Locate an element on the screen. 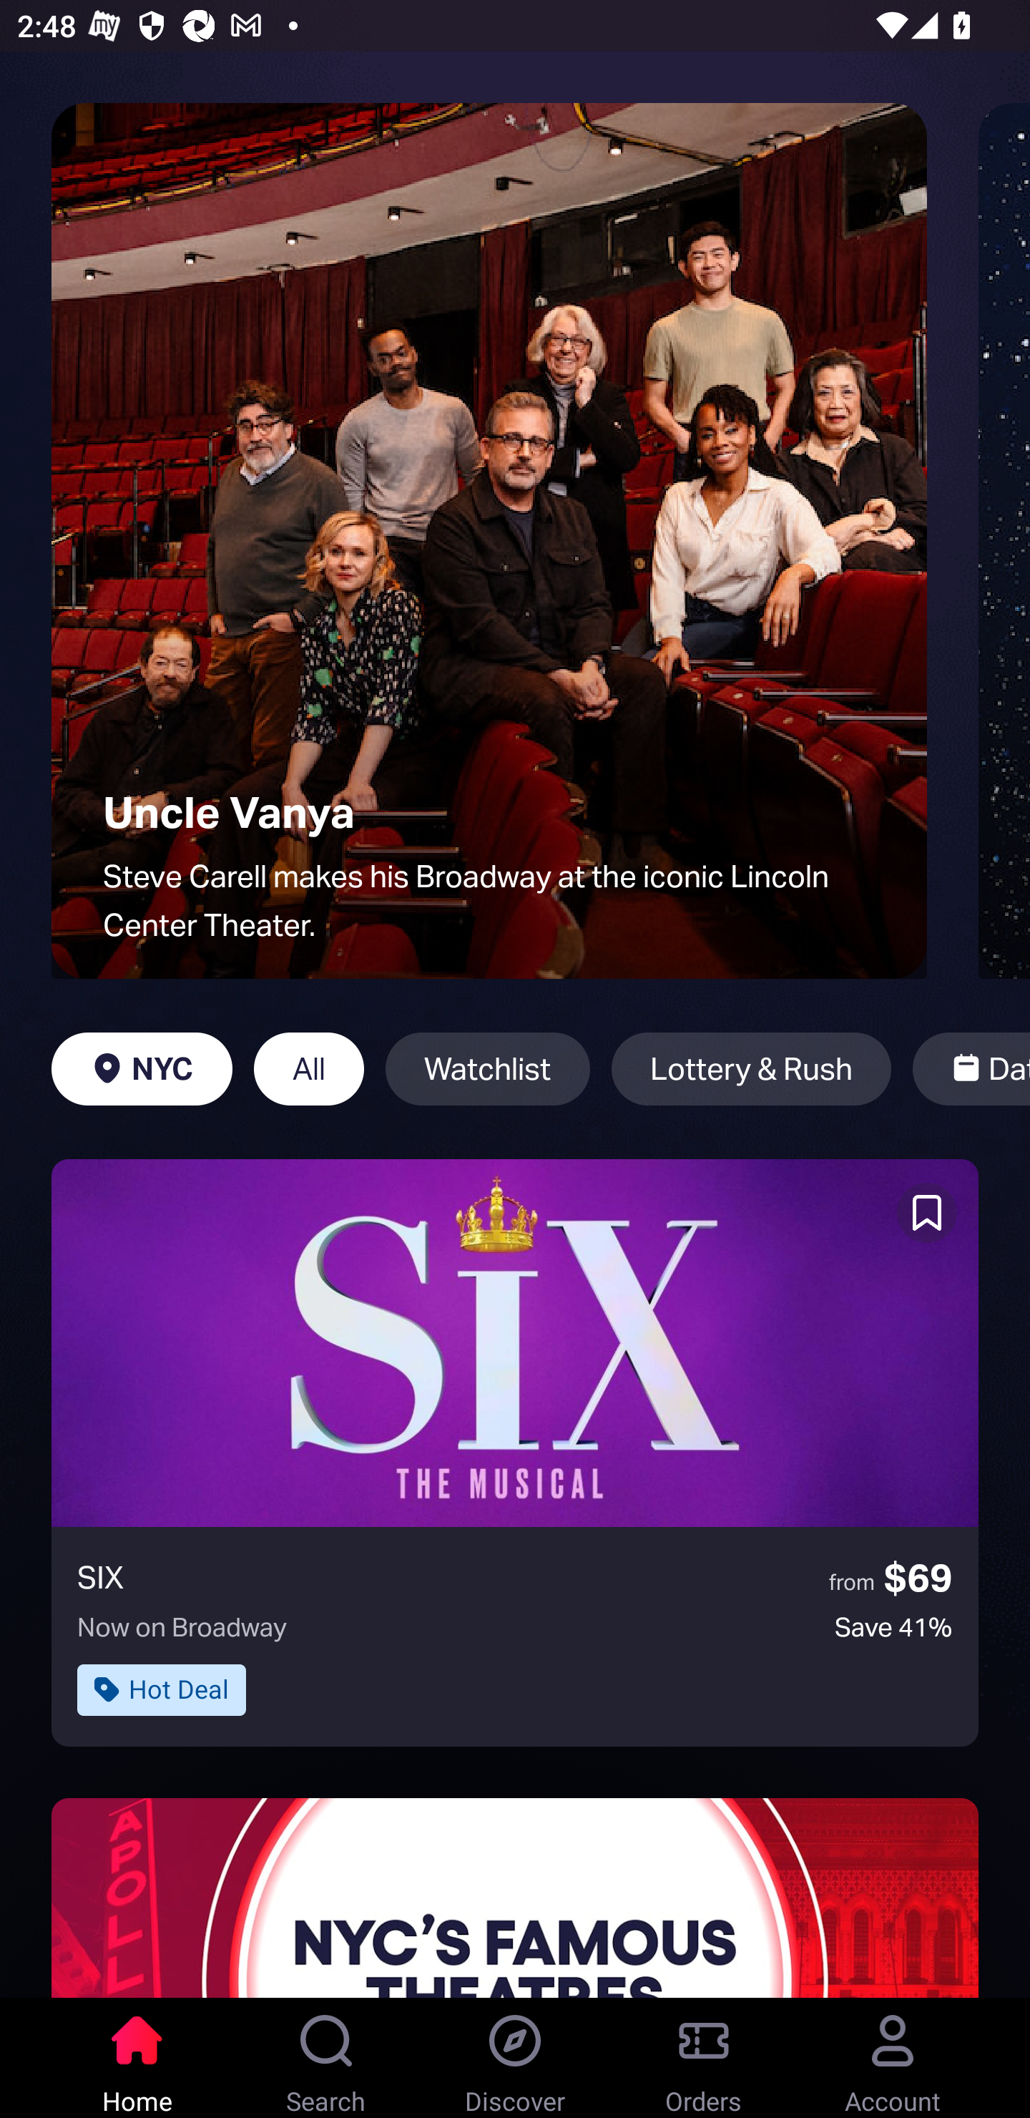 Image resolution: width=1030 pixels, height=2118 pixels. All is located at coordinates (309, 1069).